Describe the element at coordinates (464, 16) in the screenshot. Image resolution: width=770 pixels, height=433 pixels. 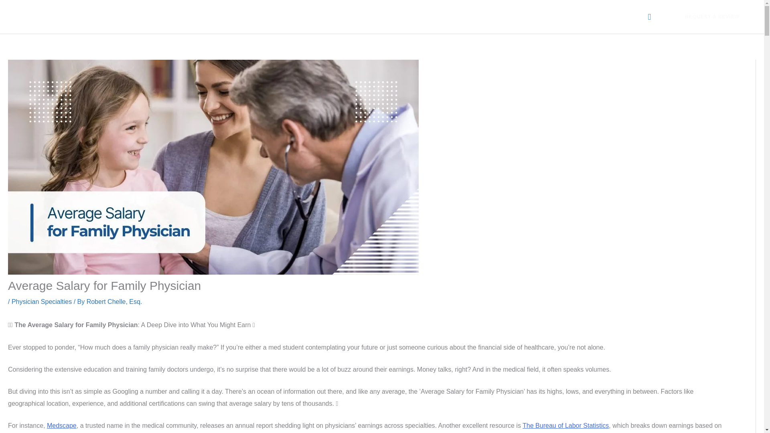
I see `Review` at that location.